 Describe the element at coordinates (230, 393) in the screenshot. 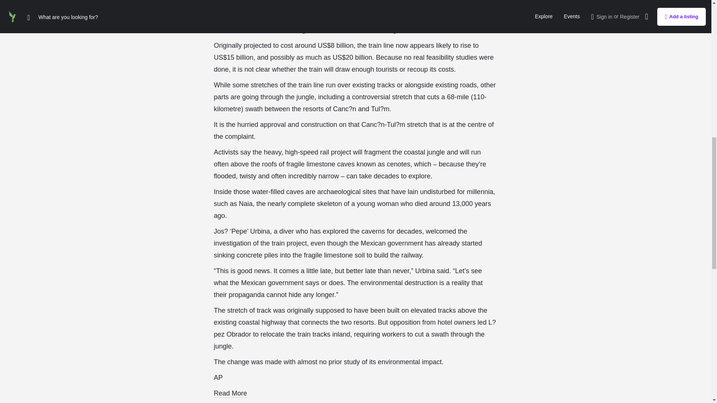

I see `Read More` at that location.